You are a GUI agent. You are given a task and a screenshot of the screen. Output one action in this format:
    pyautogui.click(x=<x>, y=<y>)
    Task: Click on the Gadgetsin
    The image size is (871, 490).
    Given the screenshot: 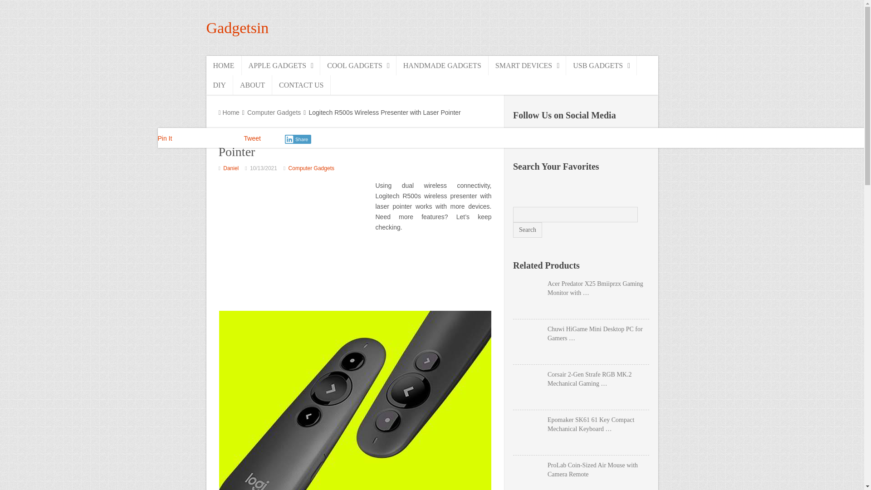 What is the action you would take?
    pyautogui.click(x=237, y=28)
    